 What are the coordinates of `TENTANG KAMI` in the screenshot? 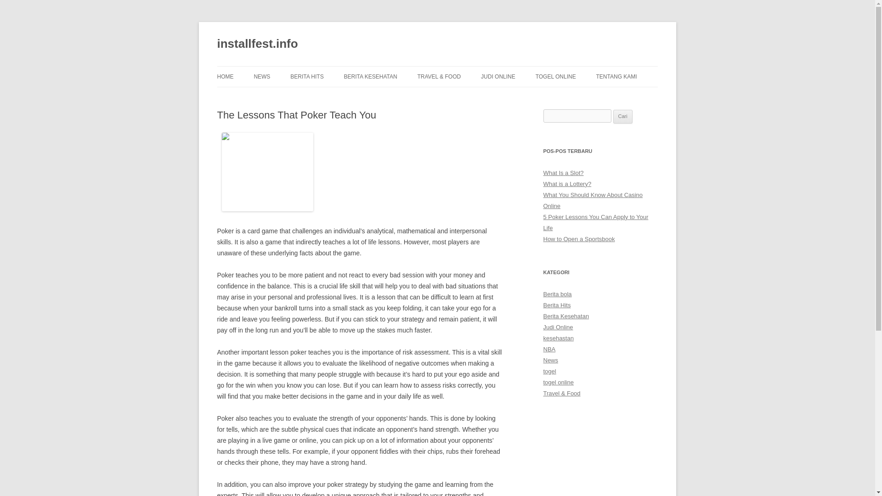 It's located at (616, 76).